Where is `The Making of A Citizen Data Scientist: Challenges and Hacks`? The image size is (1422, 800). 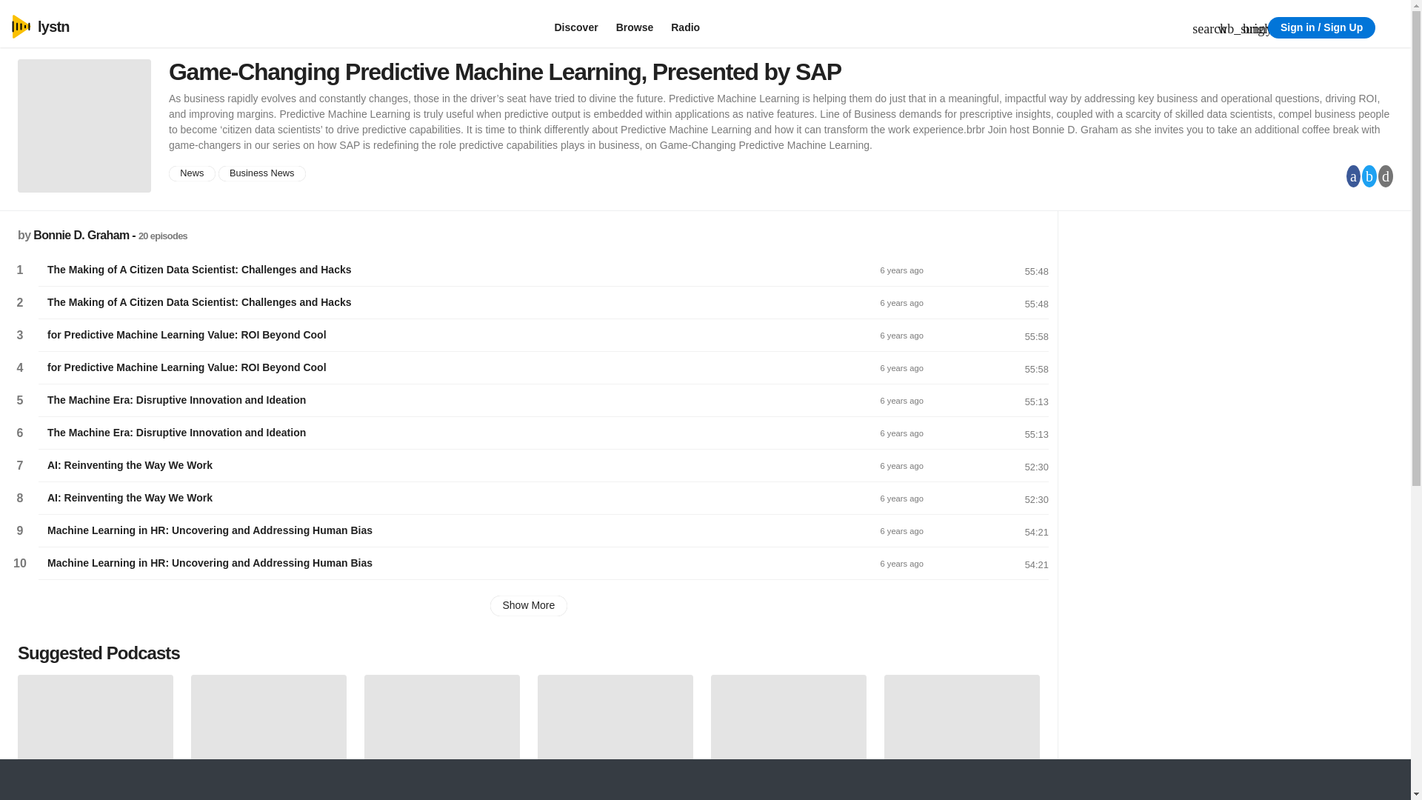
The Making of A Citizen Data Scientist: Challenges and Hacks is located at coordinates (459, 302).